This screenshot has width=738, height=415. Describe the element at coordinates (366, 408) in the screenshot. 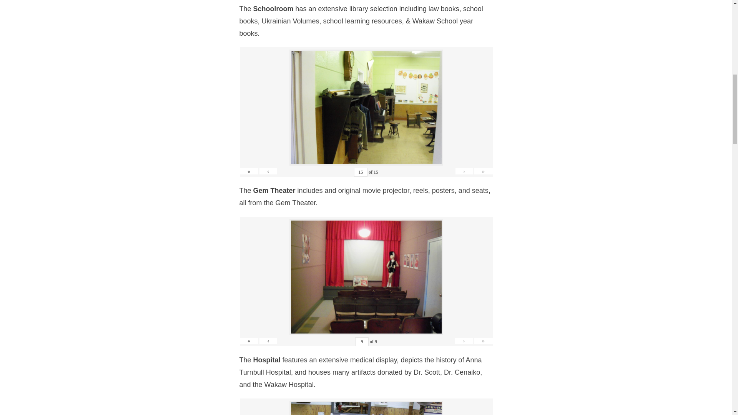

I see `100 0581` at that location.